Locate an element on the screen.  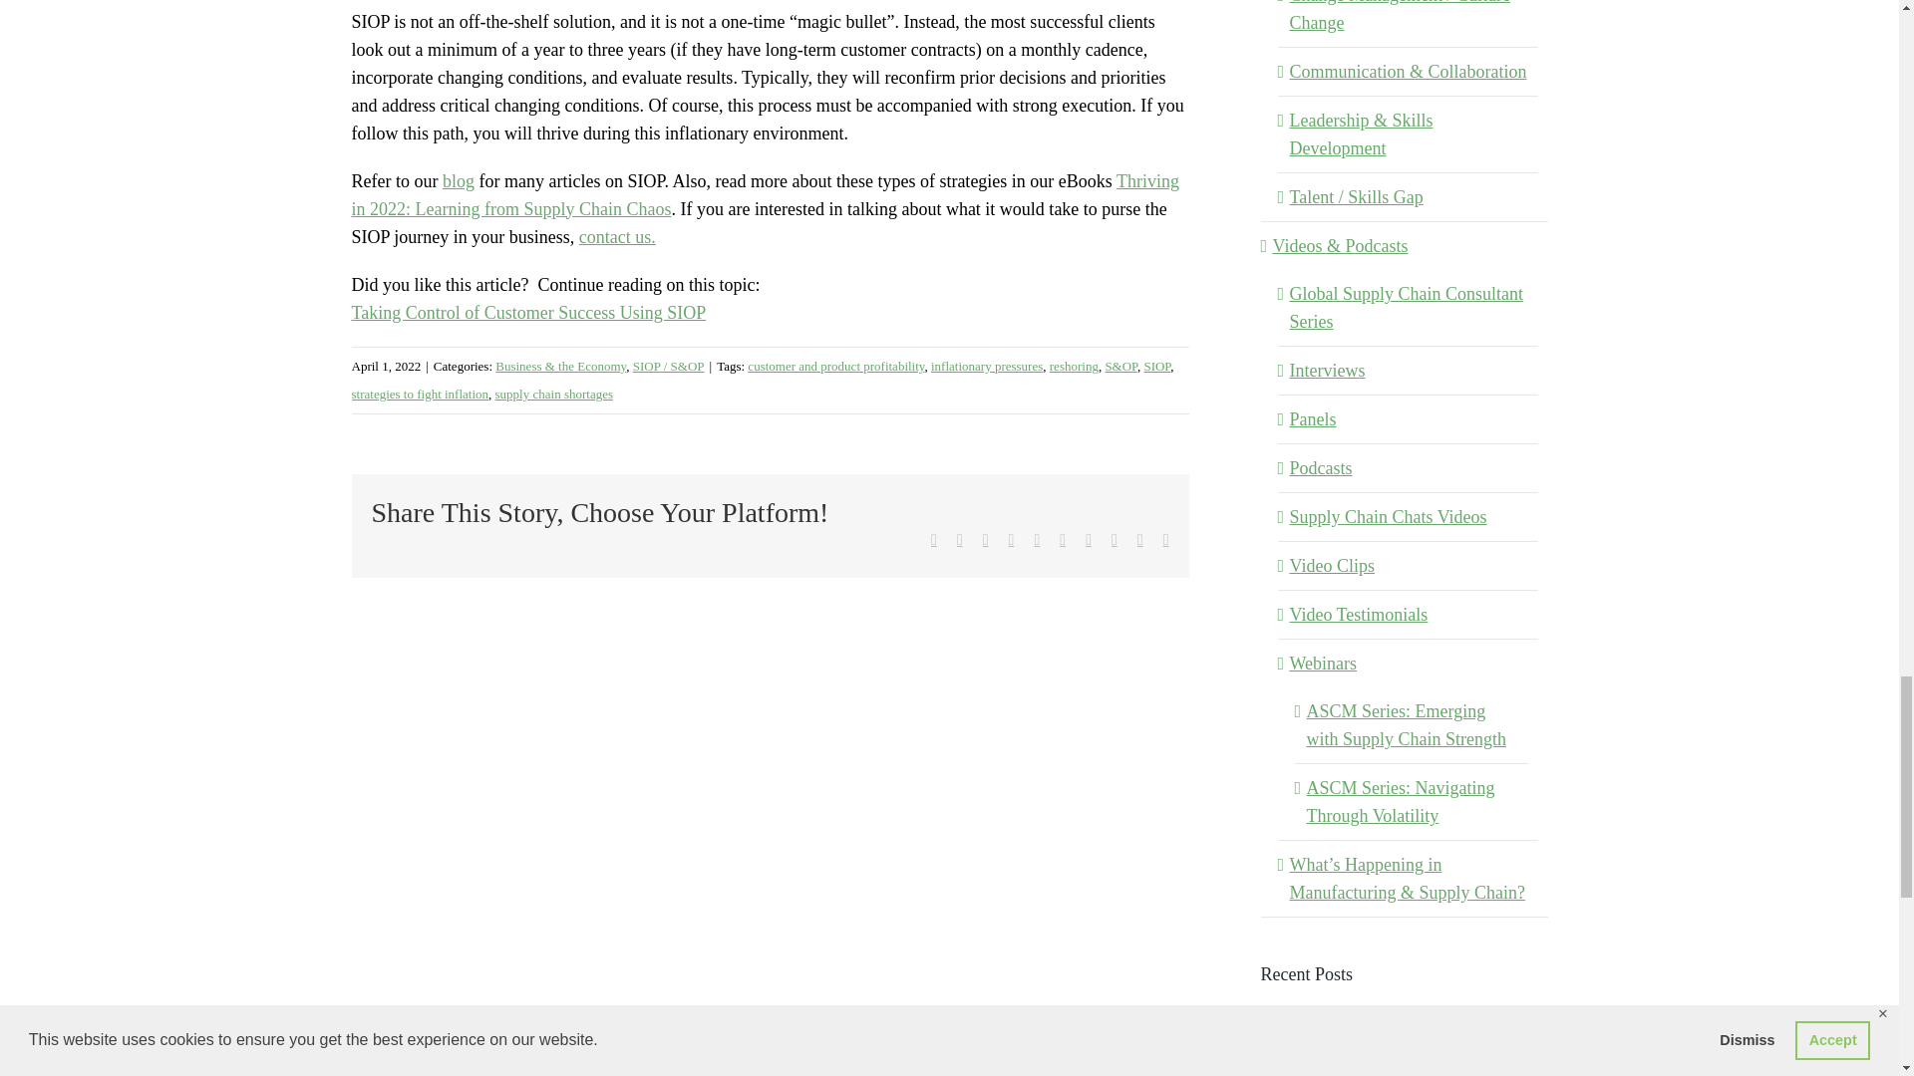
blog is located at coordinates (459, 181).